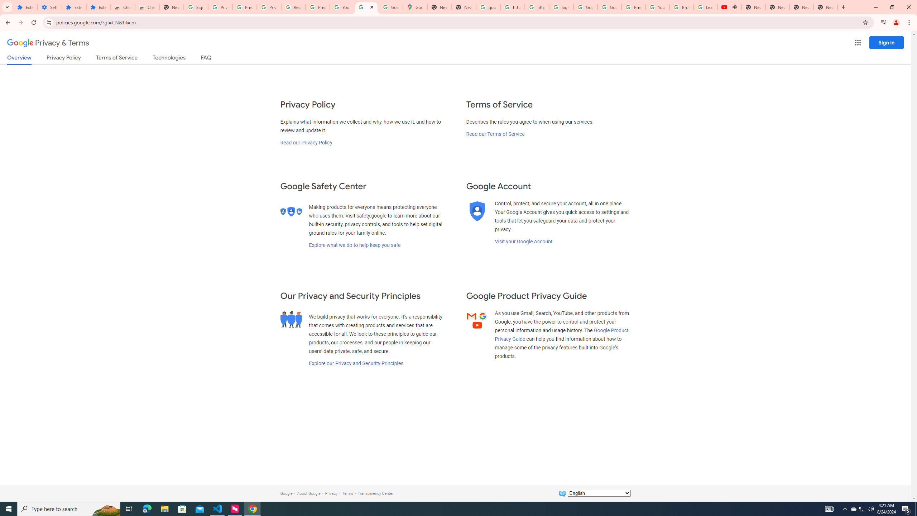 Image resolution: width=917 pixels, height=516 pixels. What do you see at coordinates (858, 43) in the screenshot?
I see `Google apps` at bounding box center [858, 43].